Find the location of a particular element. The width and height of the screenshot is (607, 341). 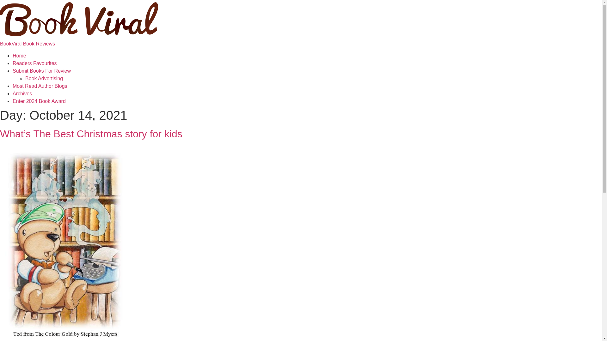

Submit Books For Review is located at coordinates (42, 71).